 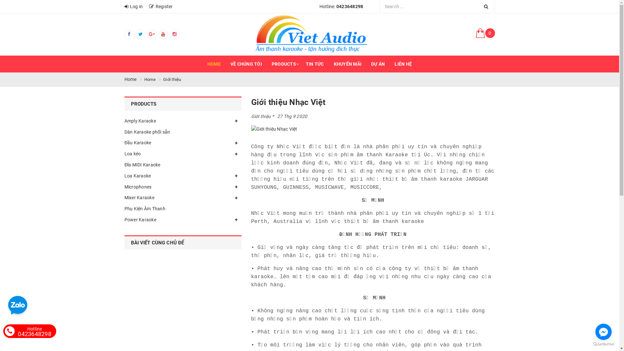 What do you see at coordinates (350, 6) in the screenshot?
I see `0423648298` at bounding box center [350, 6].